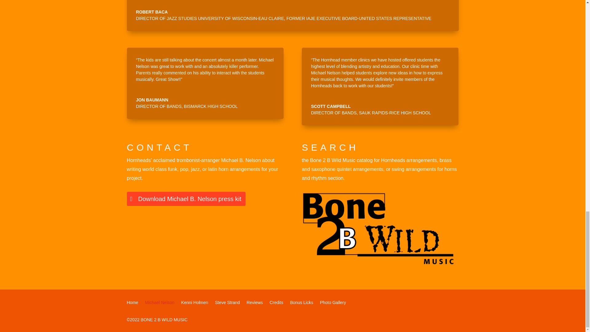 This screenshot has width=590, height=332. Describe the element at coordinates (160, 304) in the screenshot. I see `Michael Nelson` at that location.